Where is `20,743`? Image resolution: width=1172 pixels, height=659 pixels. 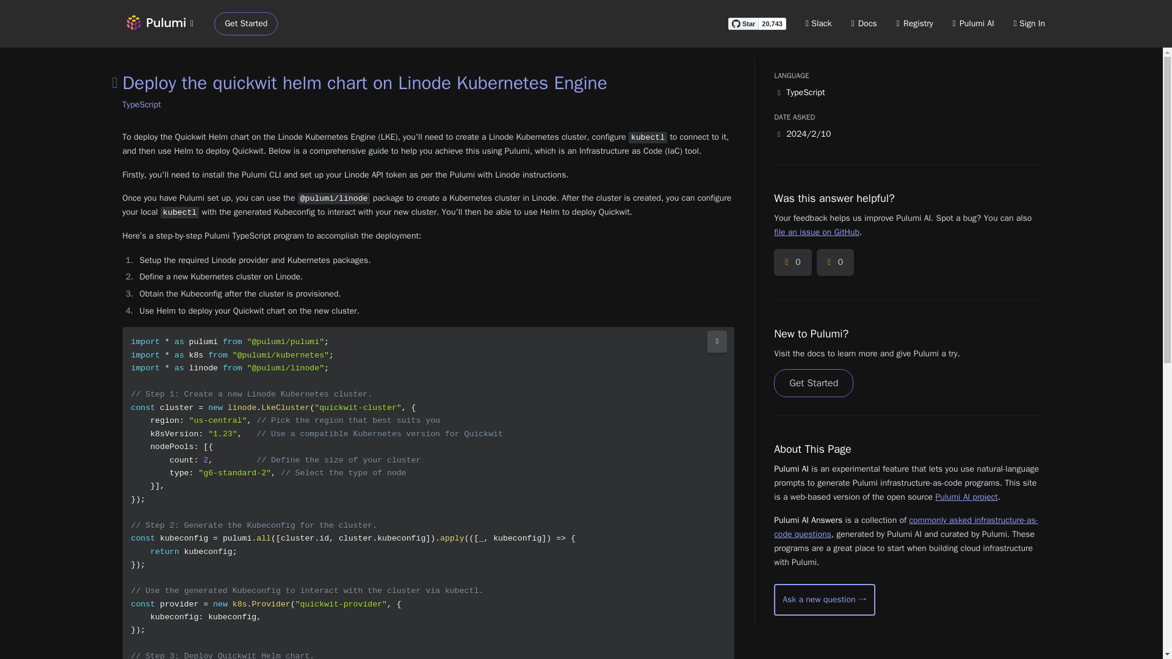 20,743 is located at coordinates (772, 23).